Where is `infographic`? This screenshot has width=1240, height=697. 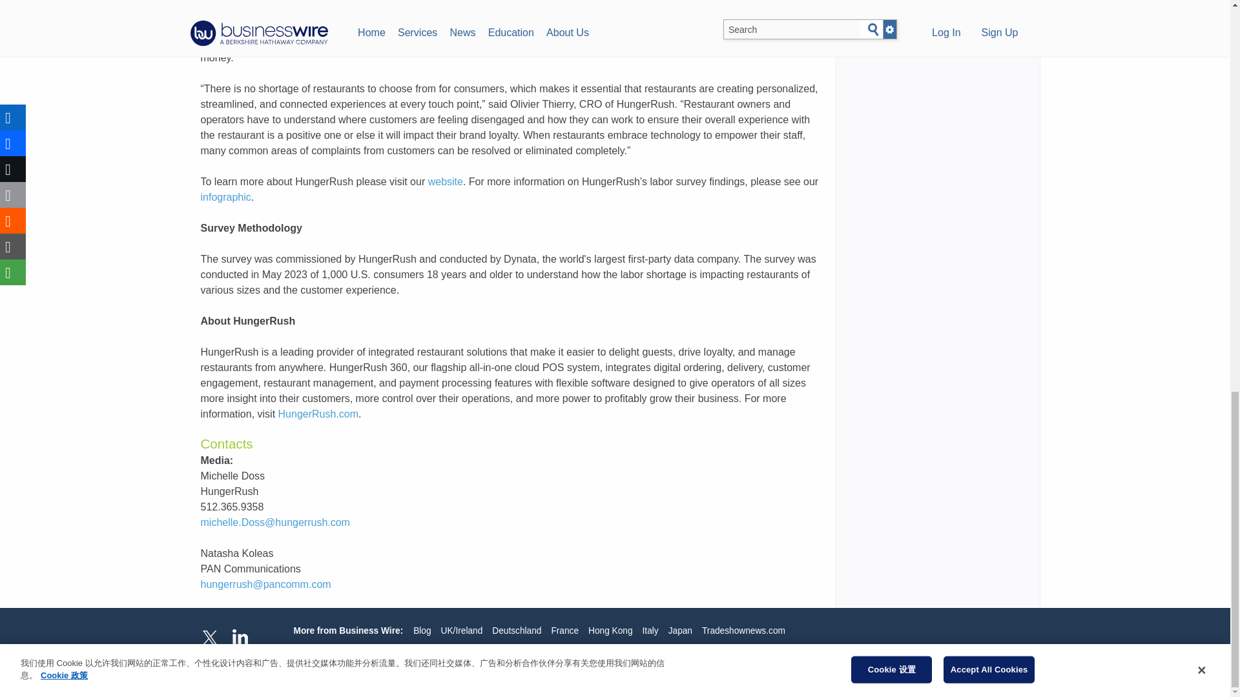
infographic is located at coordinates (225, 197).